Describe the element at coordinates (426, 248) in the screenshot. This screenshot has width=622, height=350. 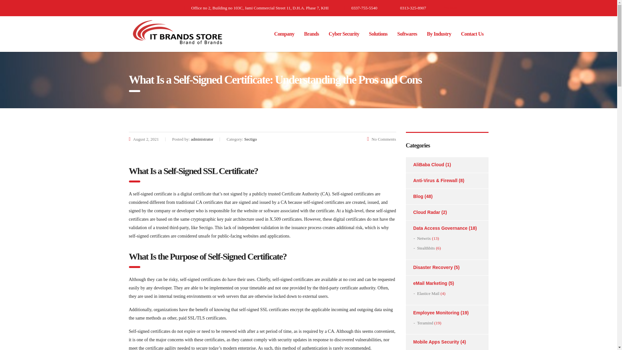
I see `Stealthbits official eStore in Pakistan` at that location.